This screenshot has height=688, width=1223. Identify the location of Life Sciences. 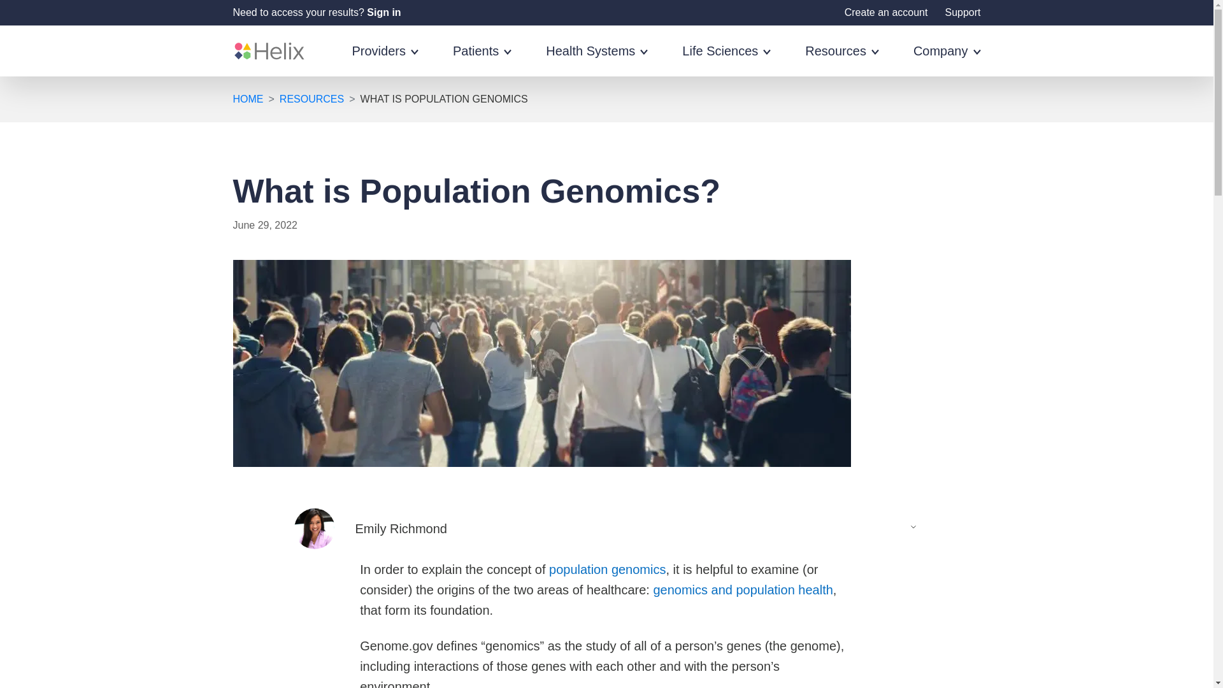
(726, 60).